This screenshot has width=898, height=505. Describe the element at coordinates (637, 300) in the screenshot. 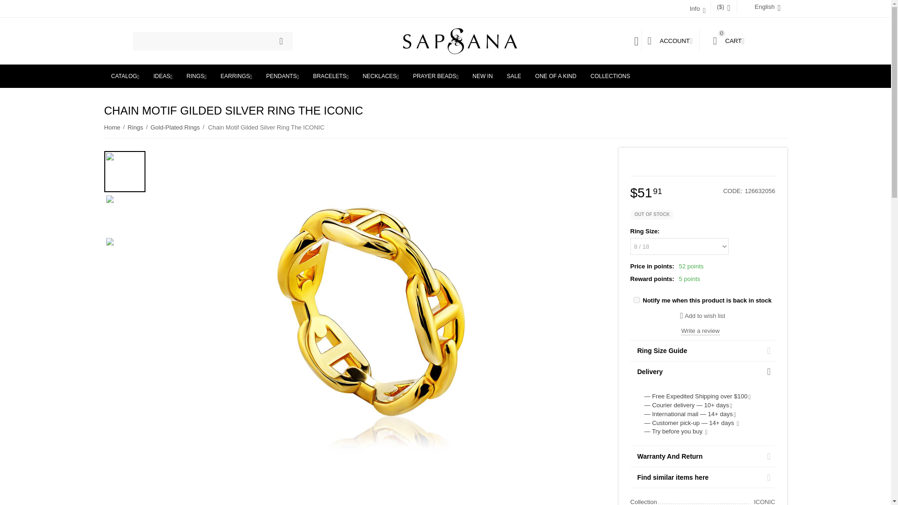

I see `Search` at that location.